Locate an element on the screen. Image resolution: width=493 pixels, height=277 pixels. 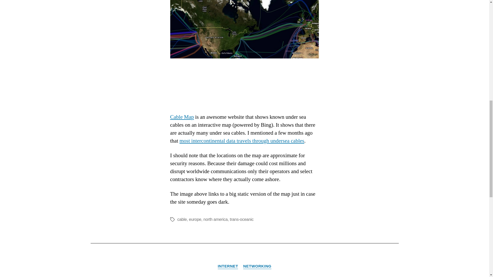
Cable Map is located at coordinates (182, 117).